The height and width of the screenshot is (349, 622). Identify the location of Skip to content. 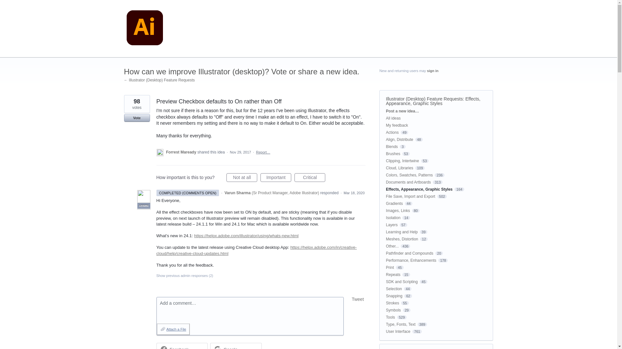
(5, 5).